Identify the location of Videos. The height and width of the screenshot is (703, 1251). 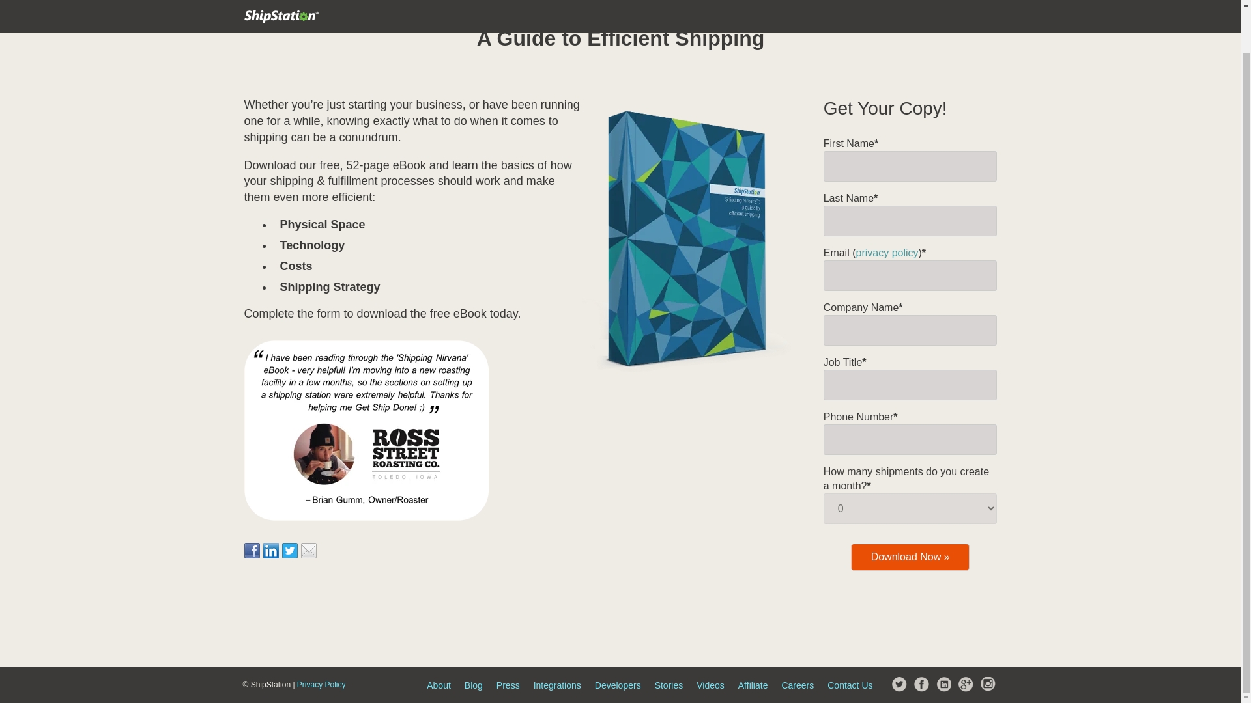
(710, 685).